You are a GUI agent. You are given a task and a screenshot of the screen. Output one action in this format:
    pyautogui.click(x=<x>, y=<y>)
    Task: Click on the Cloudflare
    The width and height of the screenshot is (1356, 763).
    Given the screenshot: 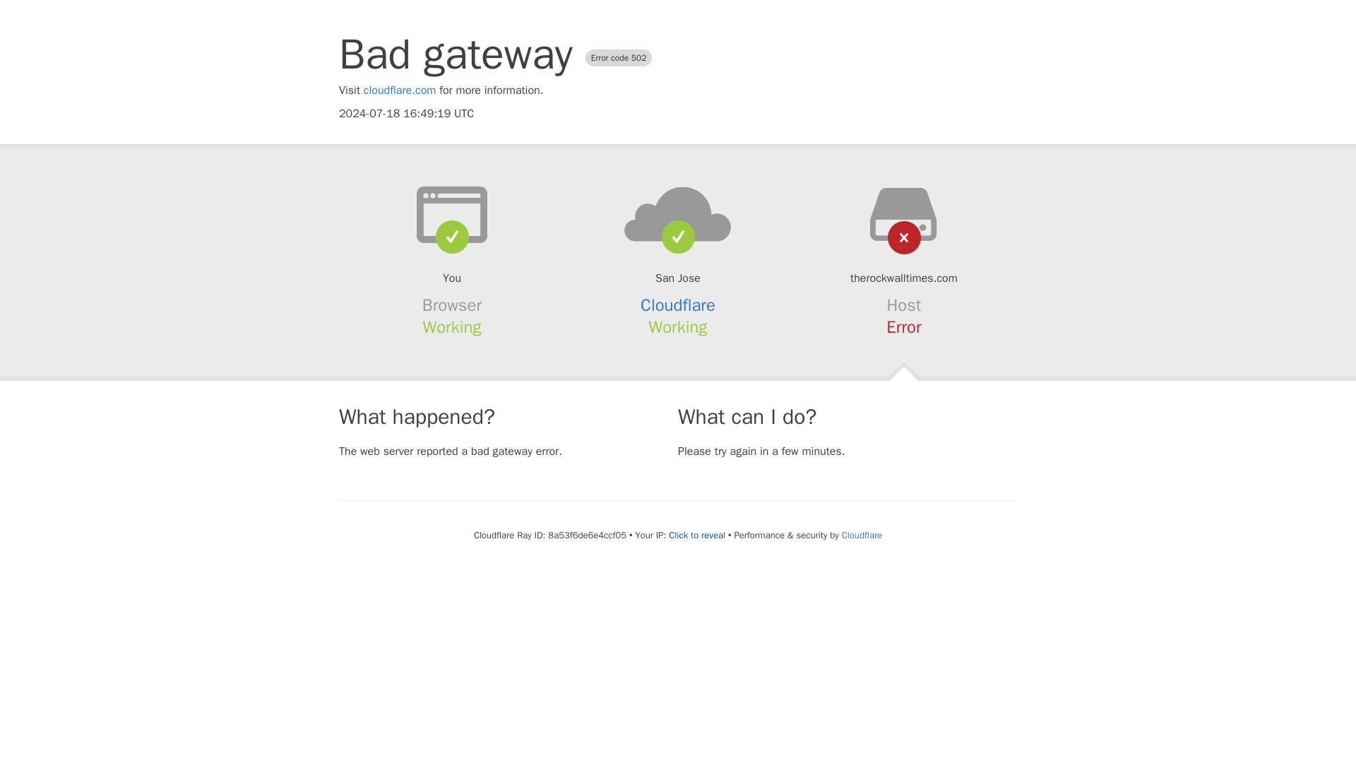 What is the action you would take?
    pyautogui.click(x=862, y=535)
    